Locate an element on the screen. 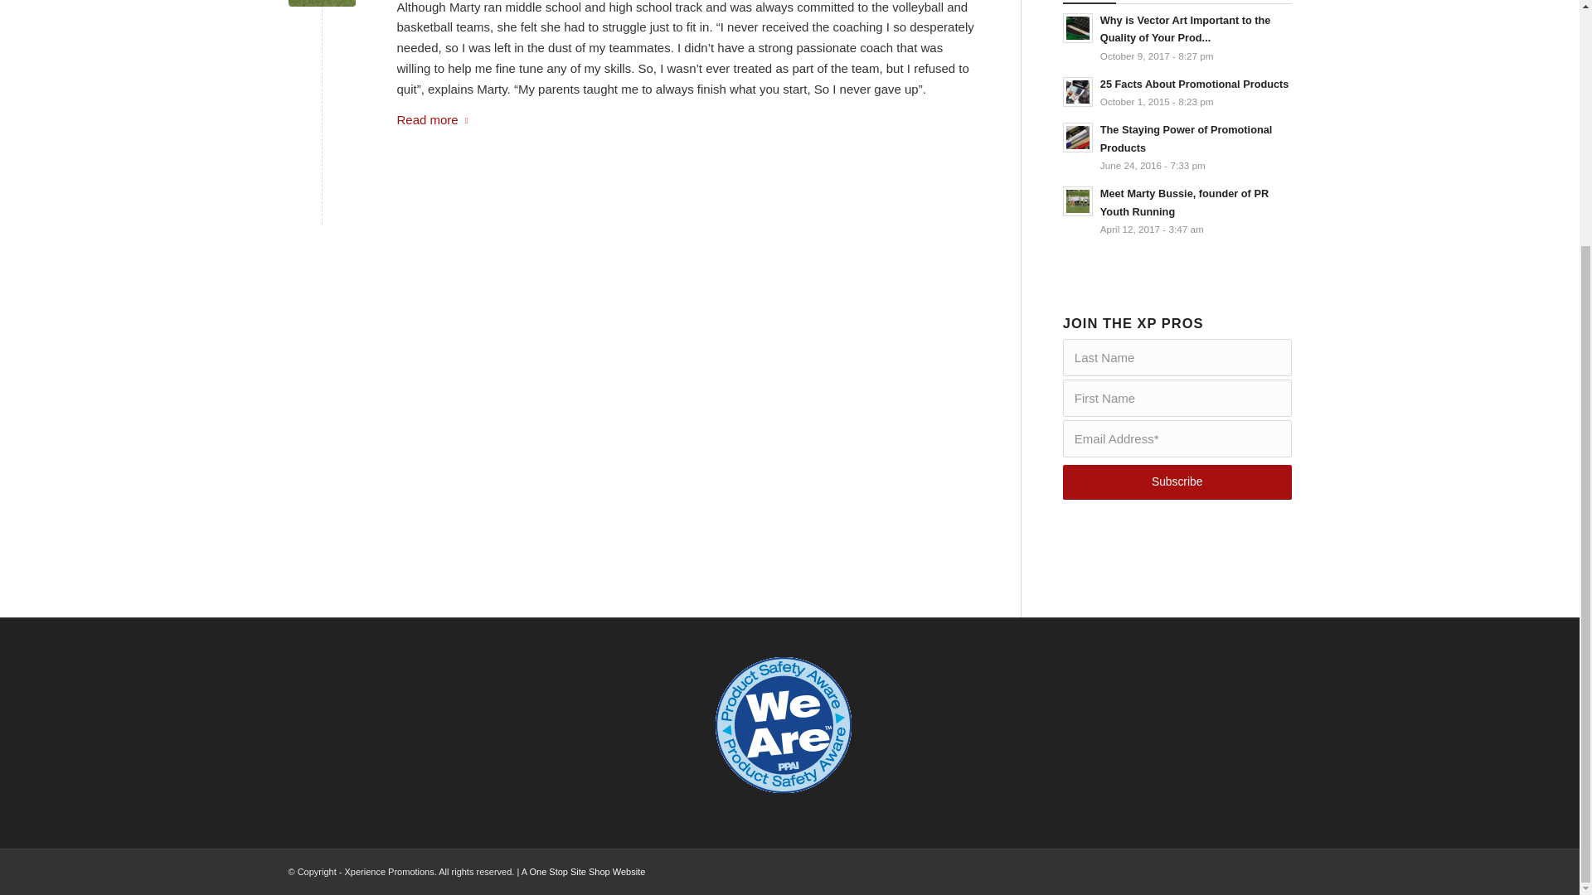  The Staying Power of Promotional Products is located at coordinates (1186, 138).